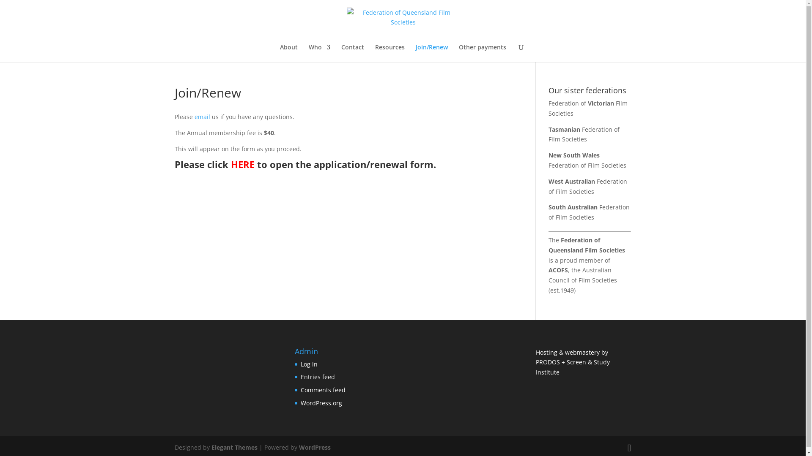  I want to click on WordPress, so click(315, 448).